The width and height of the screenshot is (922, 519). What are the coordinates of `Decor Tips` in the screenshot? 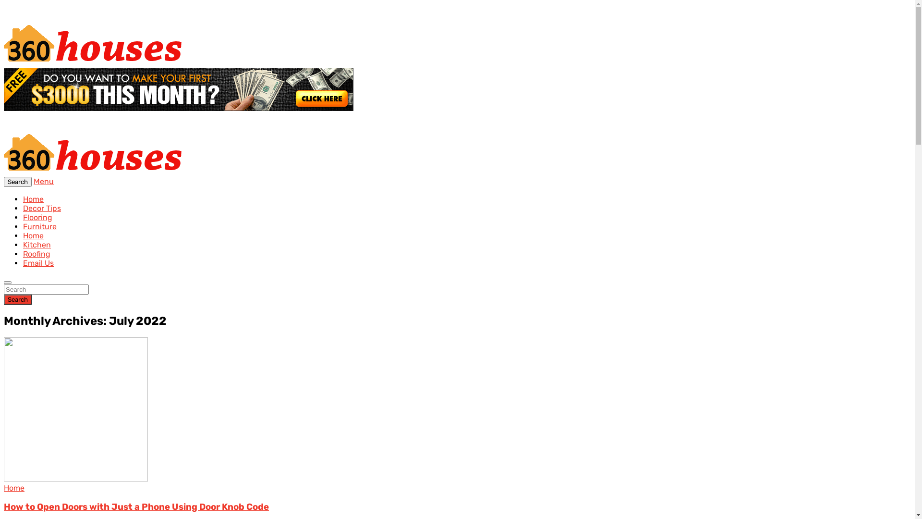 It's located at (42, 209).